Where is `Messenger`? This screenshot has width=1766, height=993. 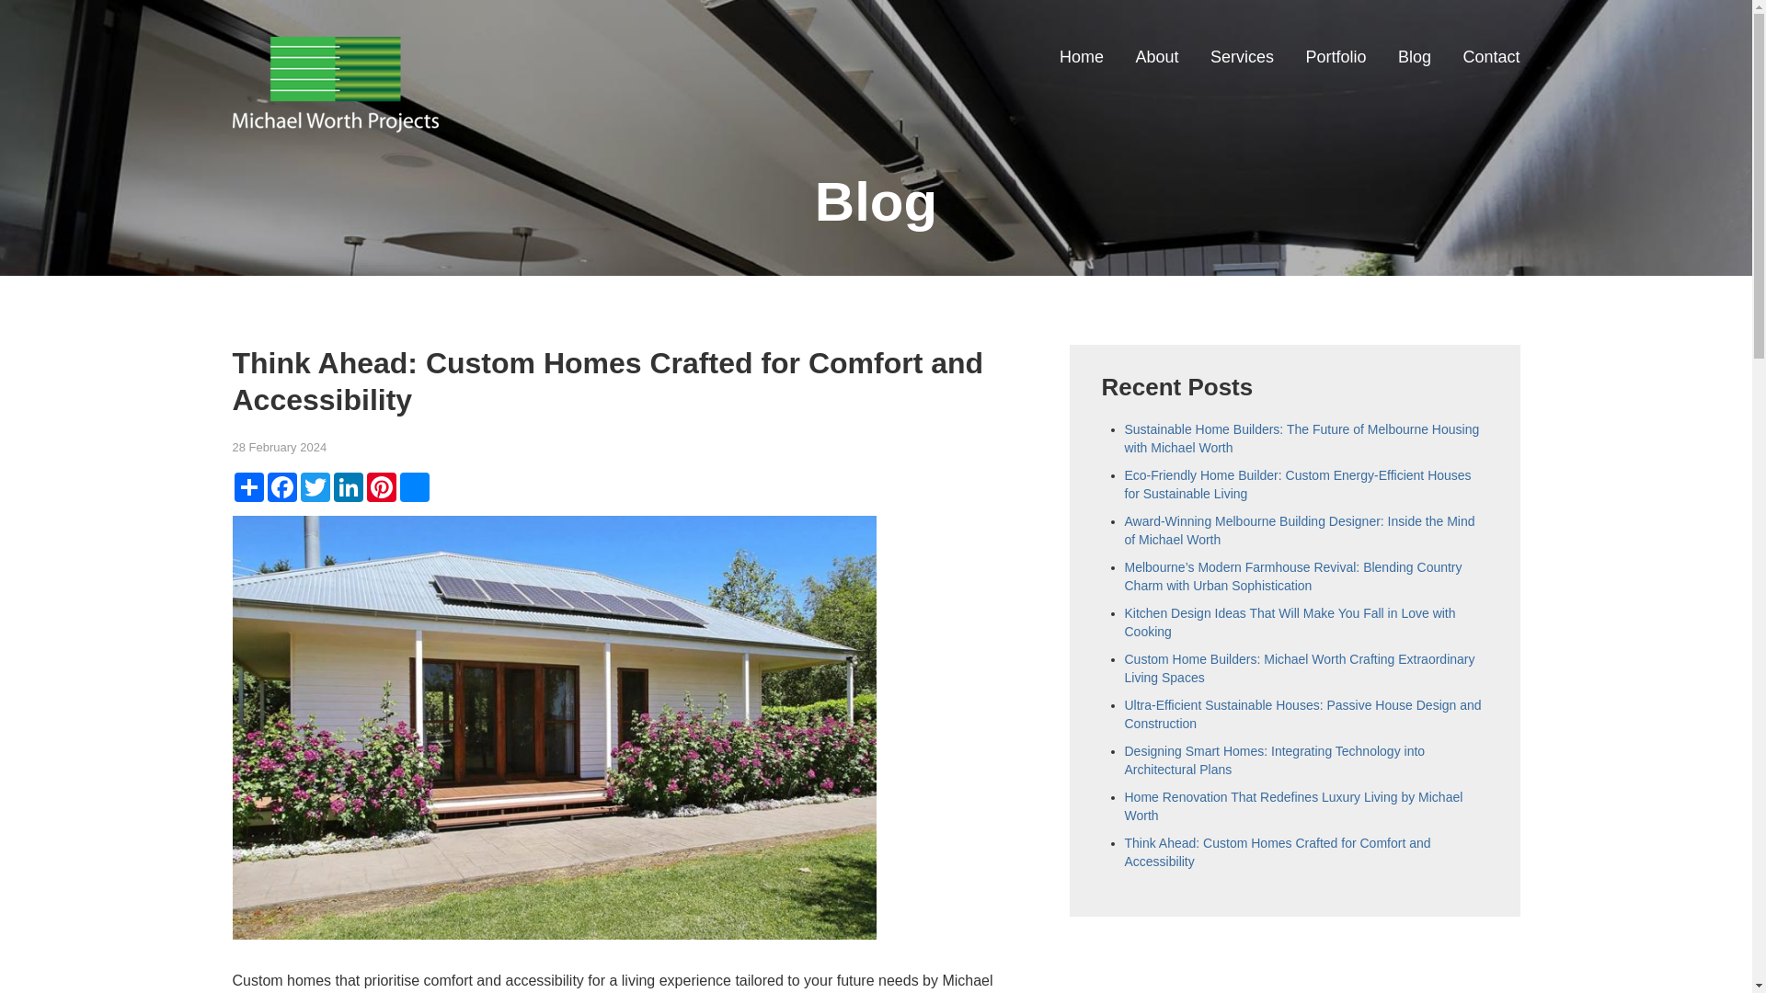
Messenger is located at coordinates (414, 487).